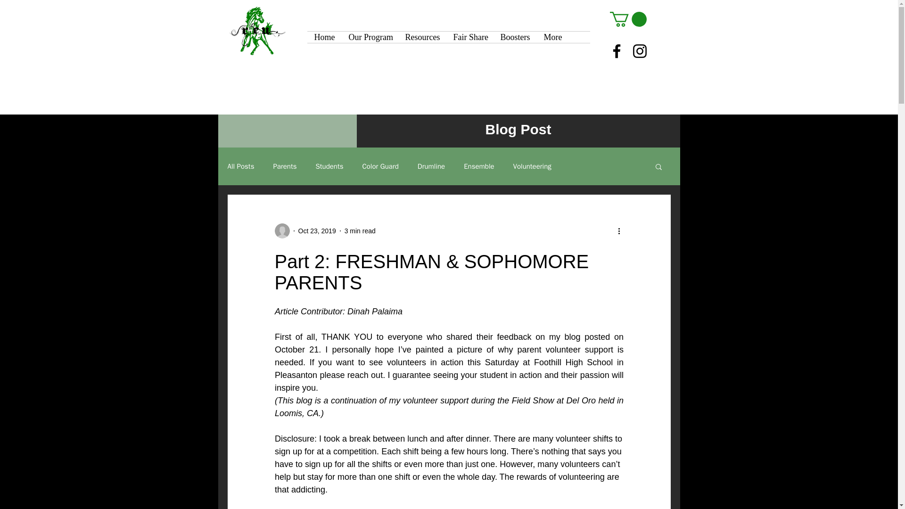 The image size is (905, 509). I want to click on Parents, so click(285, 166).